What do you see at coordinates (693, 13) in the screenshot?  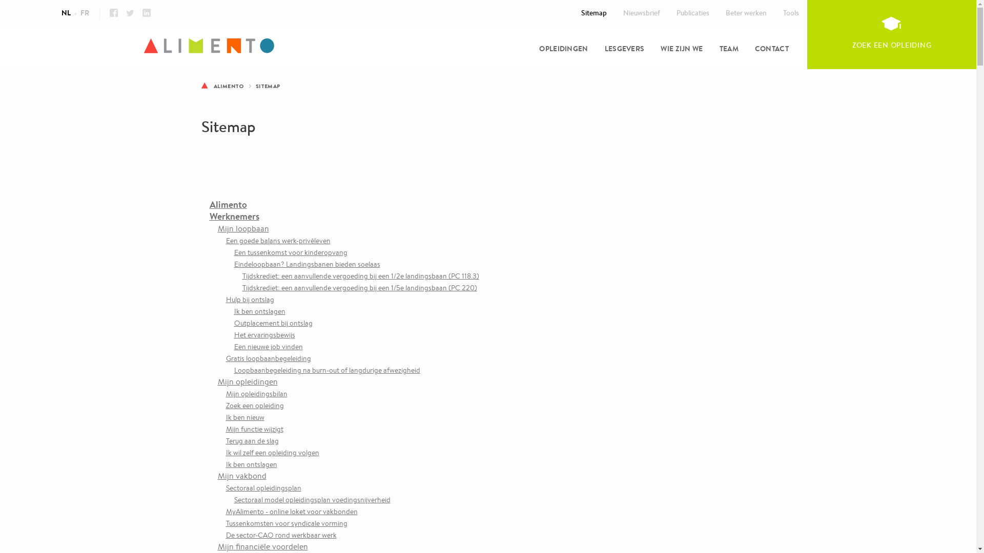 I see `Publicaties` at bounding box center [693, 13].